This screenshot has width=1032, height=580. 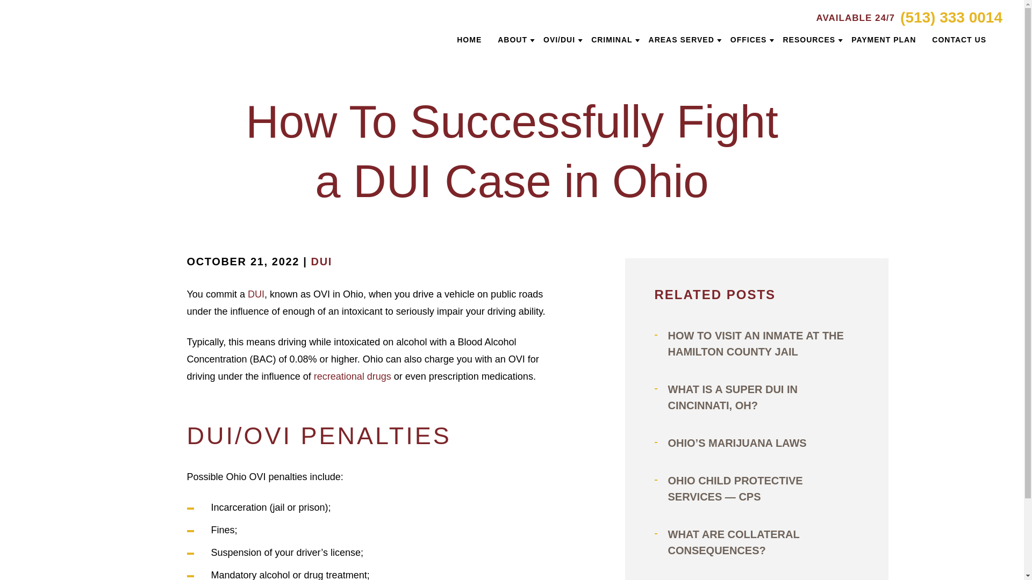 What do you see at coordinates (748, 40) in the screenshot?
I see `OFFICES` at bounding box center [748, 40].